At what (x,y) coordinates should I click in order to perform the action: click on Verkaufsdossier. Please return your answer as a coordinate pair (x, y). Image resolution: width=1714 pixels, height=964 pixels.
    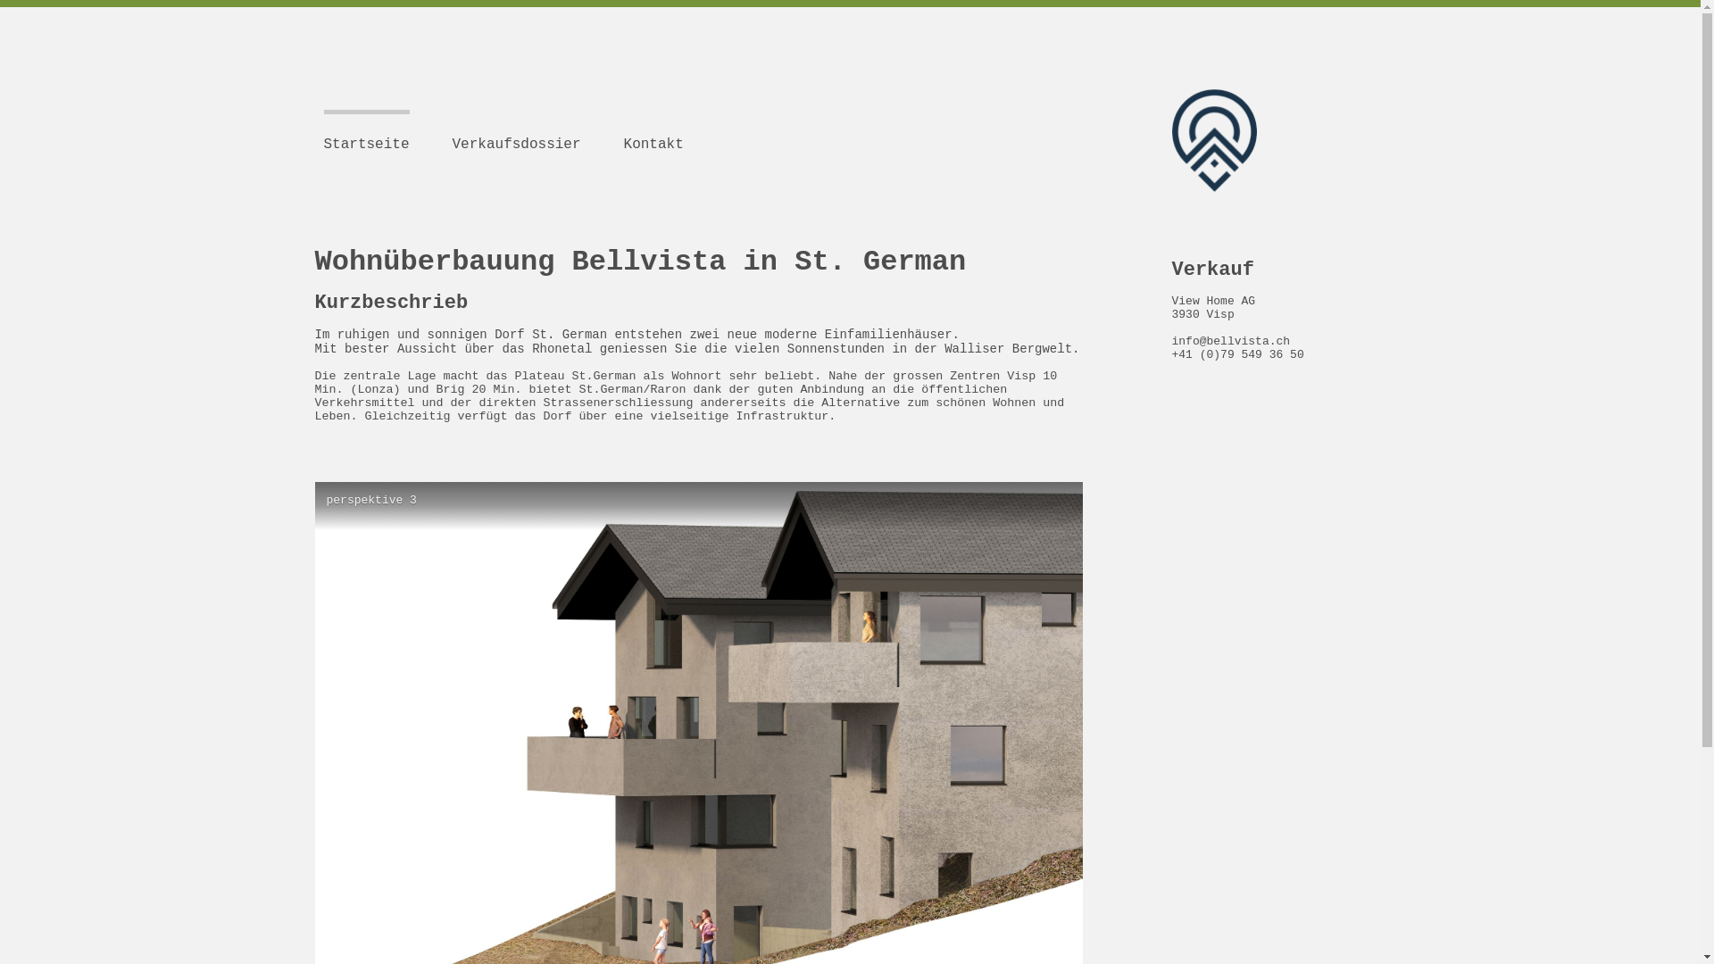
    Looking at the image, I should click on (516, 134).